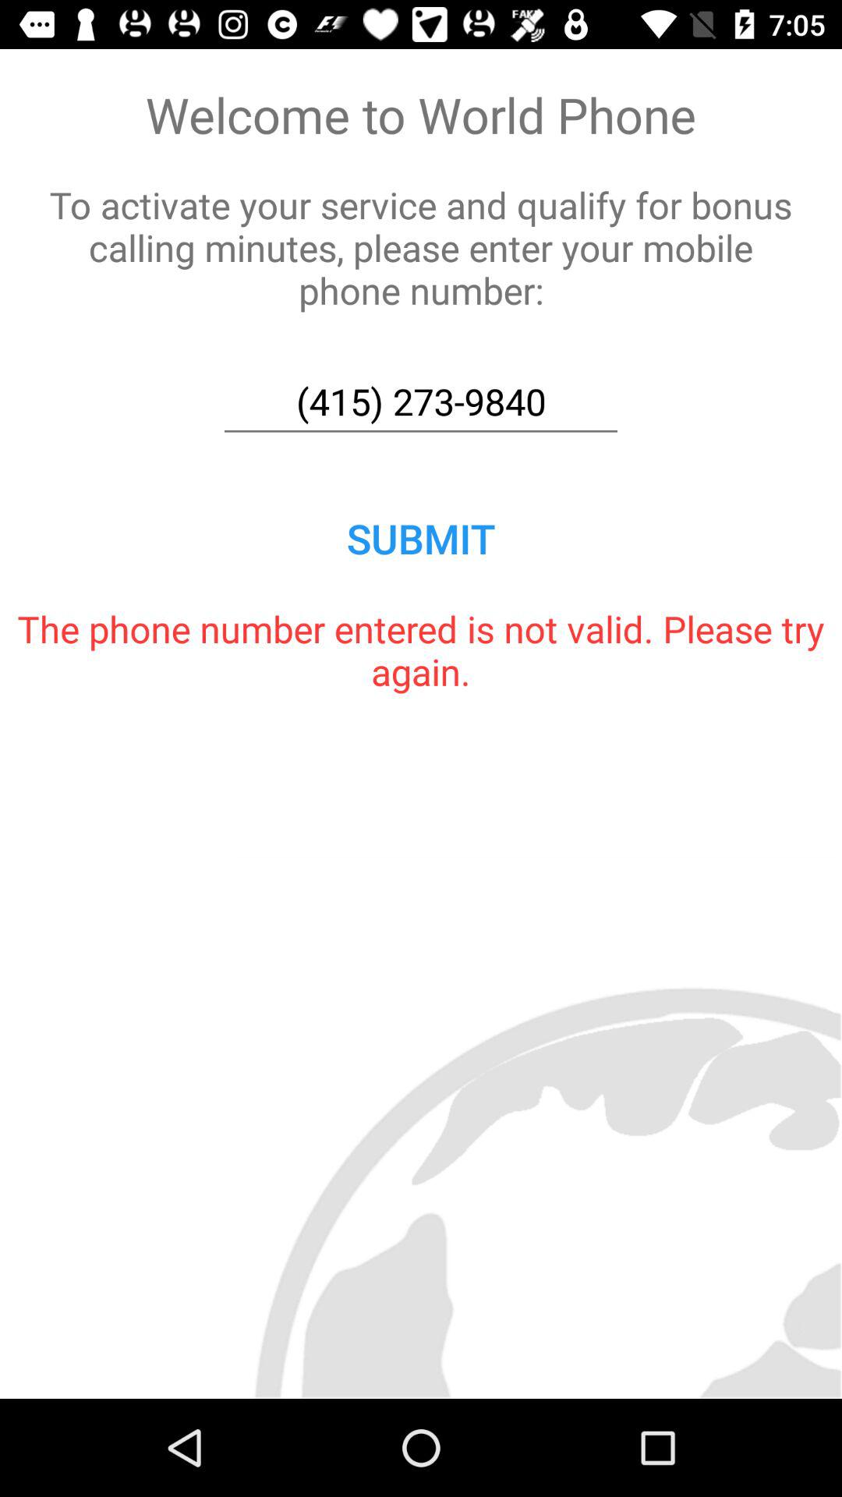 Image resolution: width=842 pixels, height=1497 pixels. What do you see at coordinates (421, 402) in the screenshot?
I see `press icon above the submit item` at bounding box center [421, 402].